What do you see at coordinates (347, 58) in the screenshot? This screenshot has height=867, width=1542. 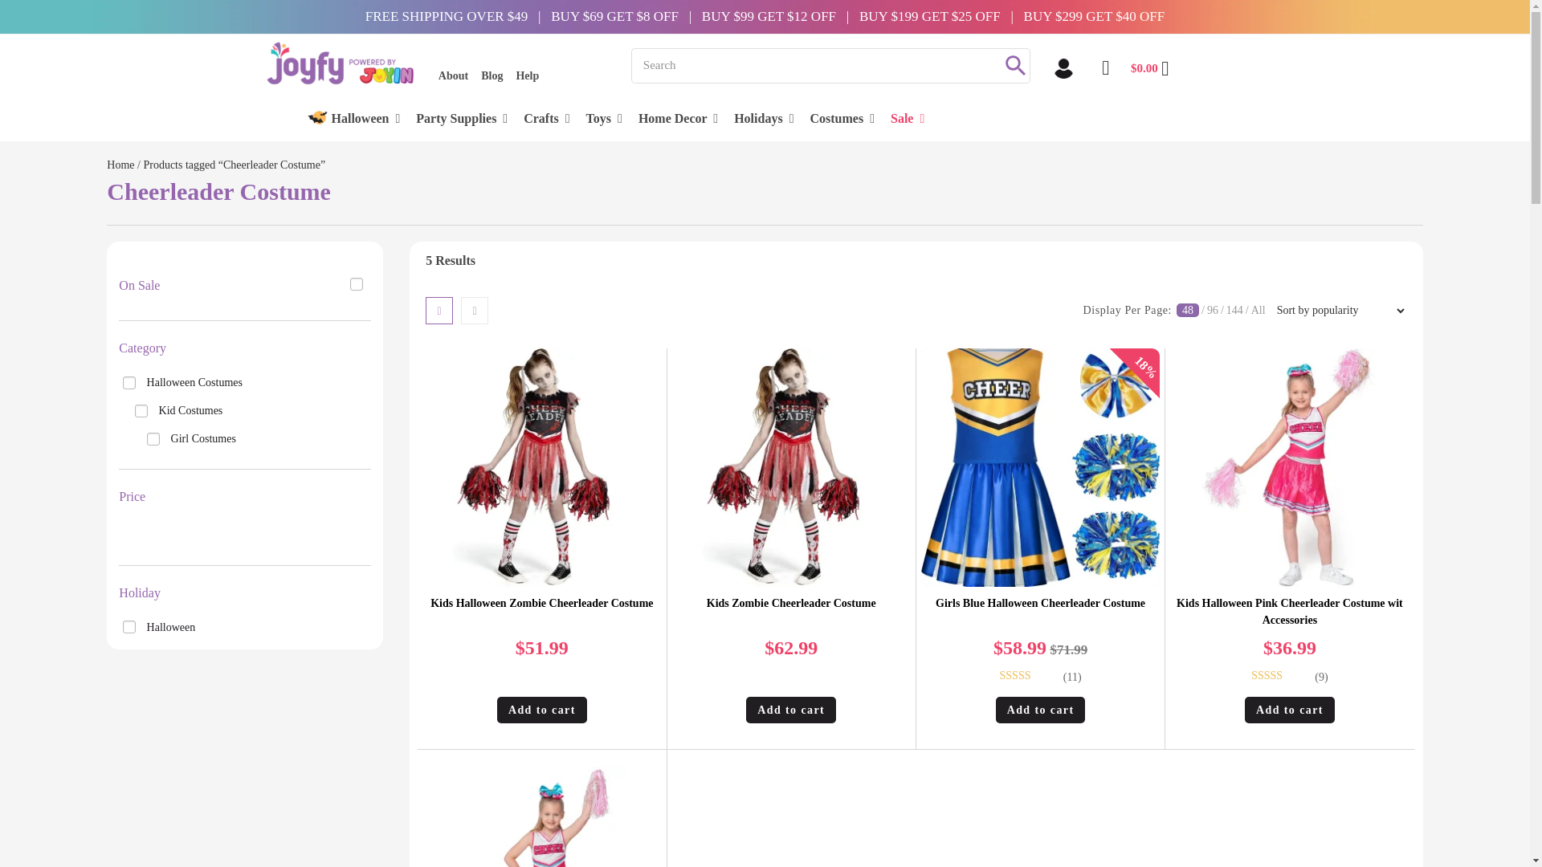 I see `joyfy-powered-by-joyin-logo` at bounding box center [347, 58].